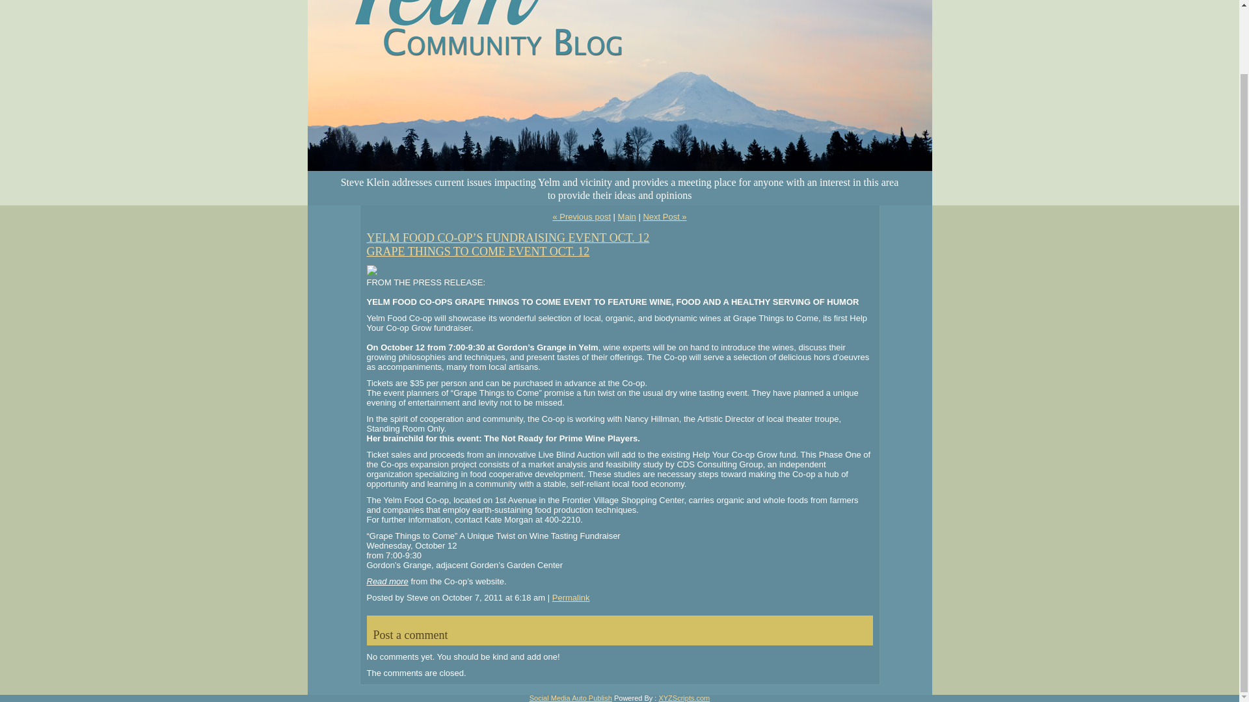 The height and width of the screenshot is (702, 1249). I want to click on Read more, so click(388, 581).